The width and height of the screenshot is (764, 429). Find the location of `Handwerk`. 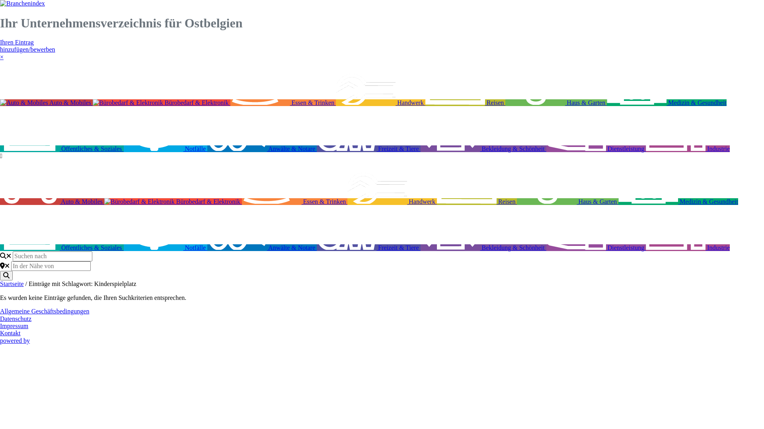

Handwerk is located at coordinates (392, 202).